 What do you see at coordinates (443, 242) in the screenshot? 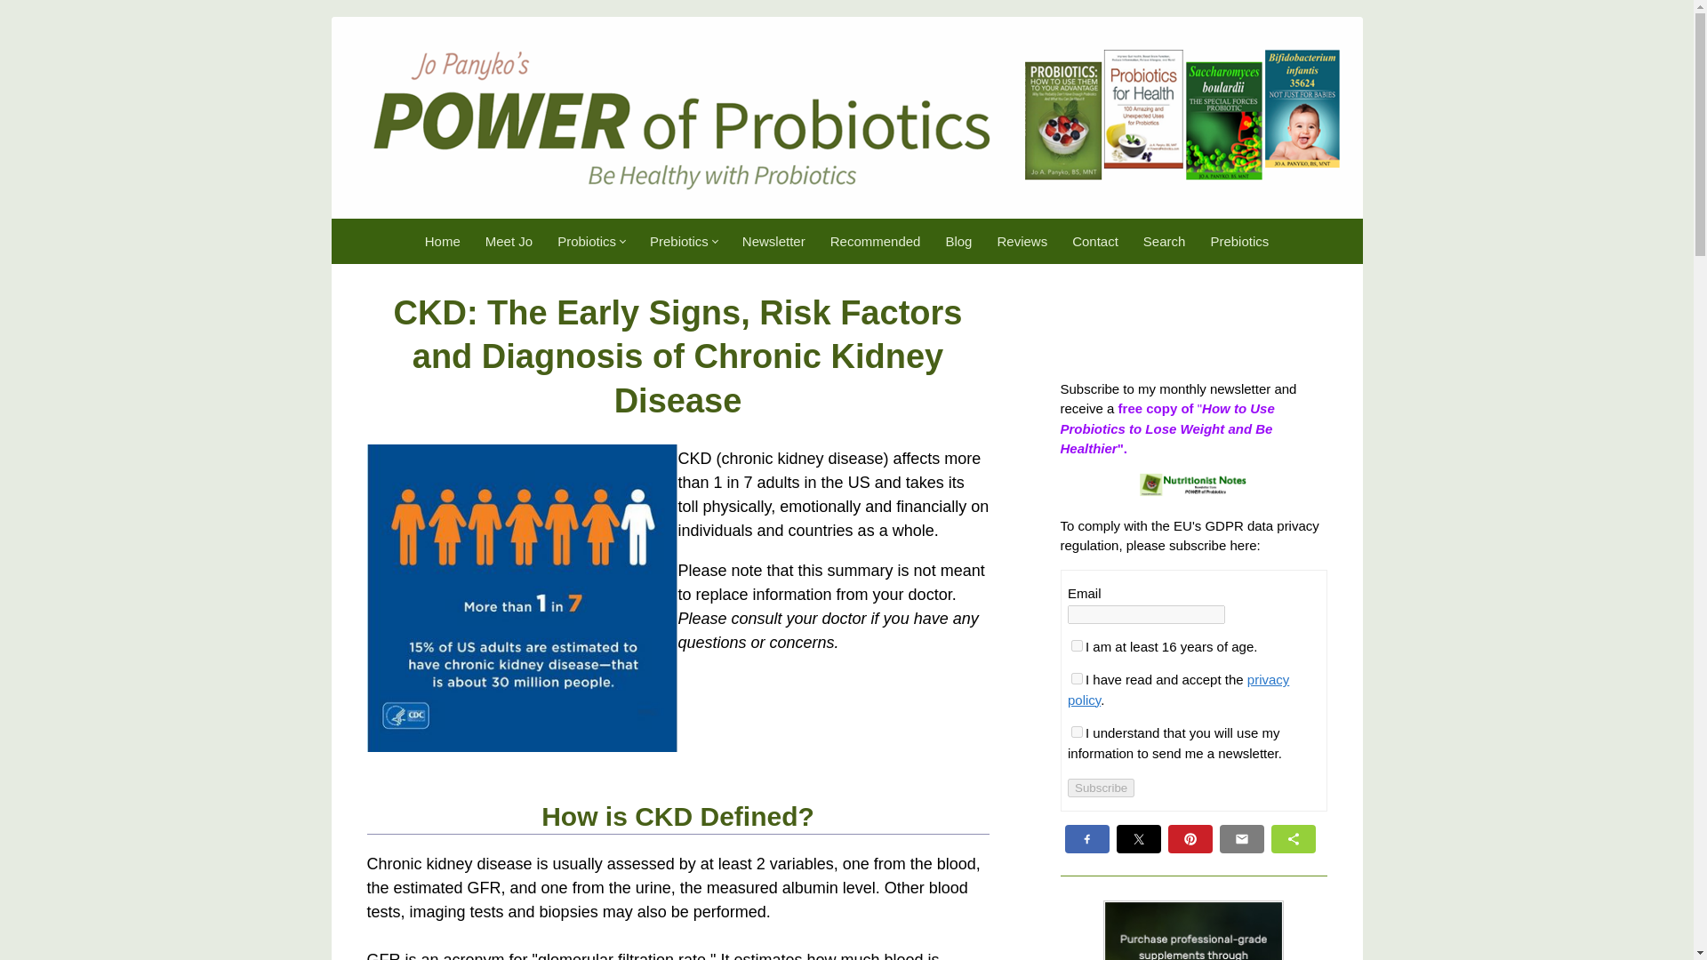
I see `Home` at bounding box center [443, 242].